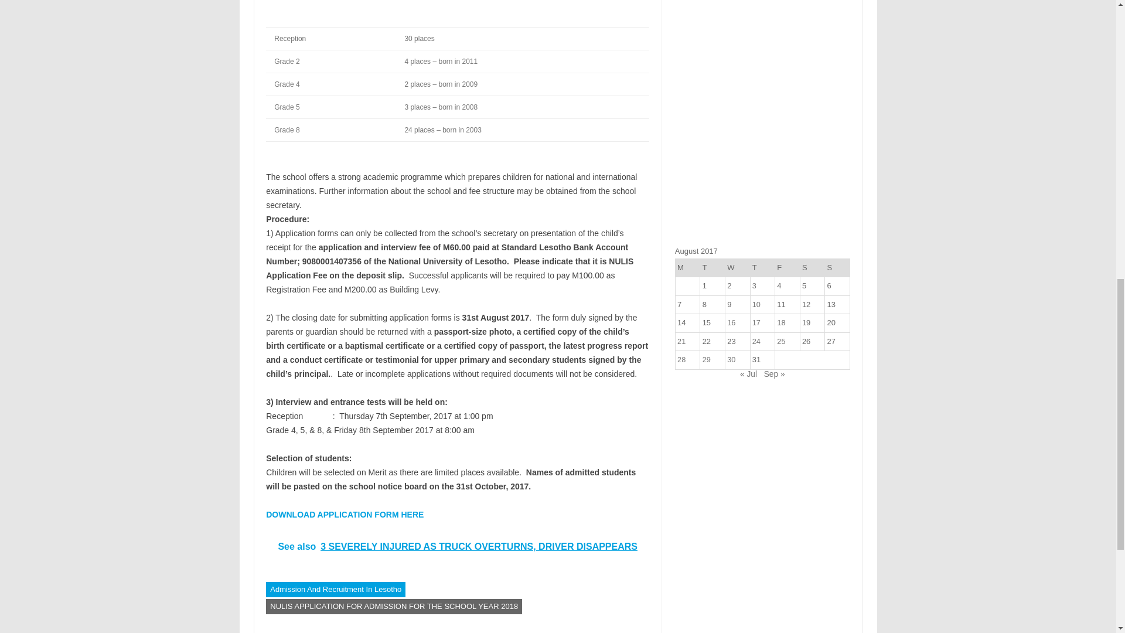 This screenshot has height=633, width=1125. I want to click on Admission And Recruitment In Lesotho, so click(335, 590).